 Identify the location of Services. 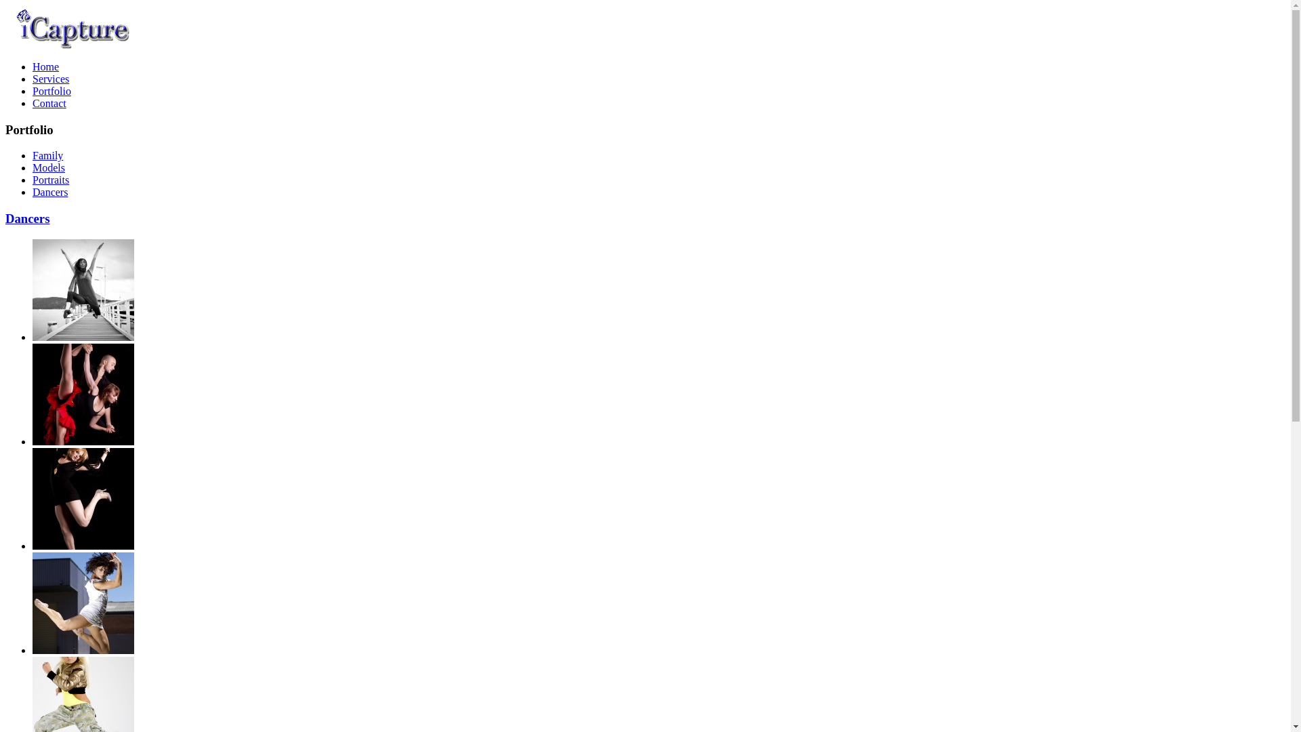
(51, 79).